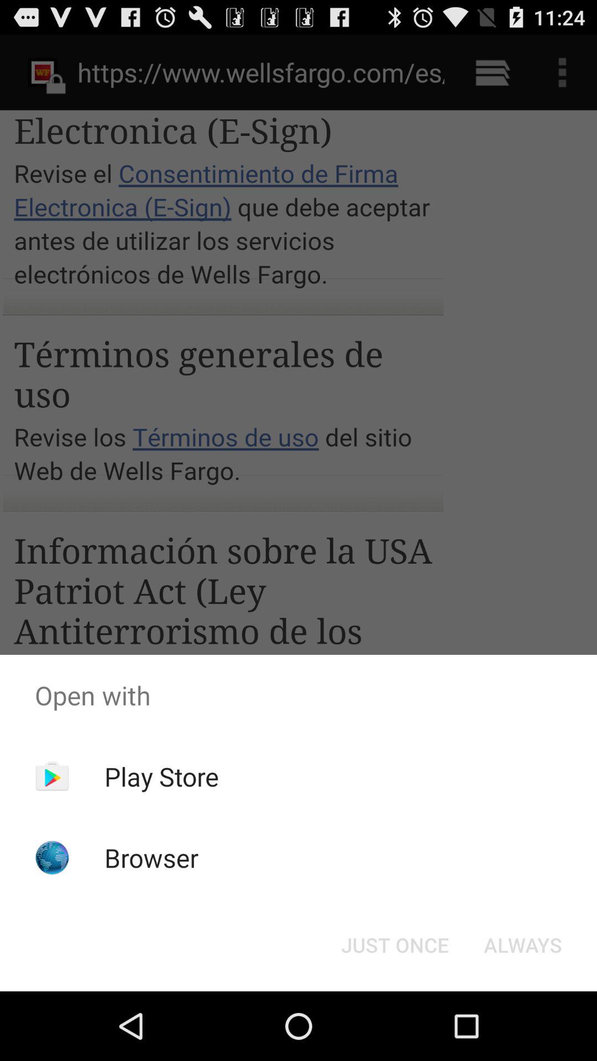 This screenshot has height=1061, width=597. What do you see at coordinates (151, 858) in the screenshot?
I see `launch the icon below play store icon` at bounding box center [151, 858].